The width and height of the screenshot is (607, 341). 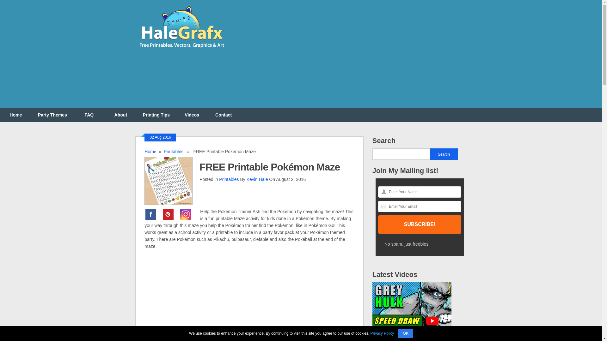 I want to click on HaleGrafx Printing Tips, so click(x=156, y=115).